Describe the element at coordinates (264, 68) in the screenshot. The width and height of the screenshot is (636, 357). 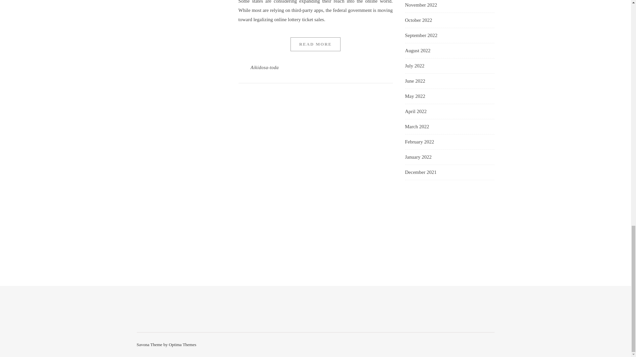
I see `Posts by Aikidosa-toda` at that location.